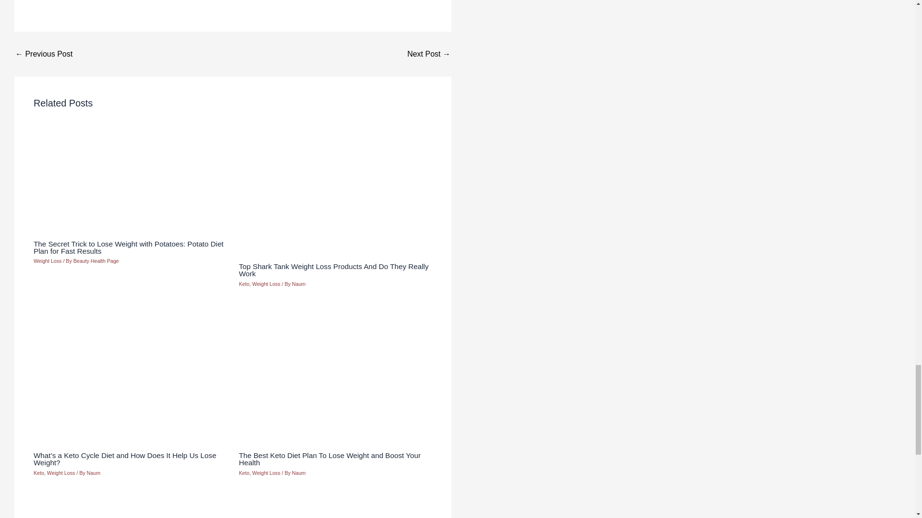 Image resolution: width=922 pixels, height=518 pixels. I want to click on Beauty Health Page, so click(96, 260).